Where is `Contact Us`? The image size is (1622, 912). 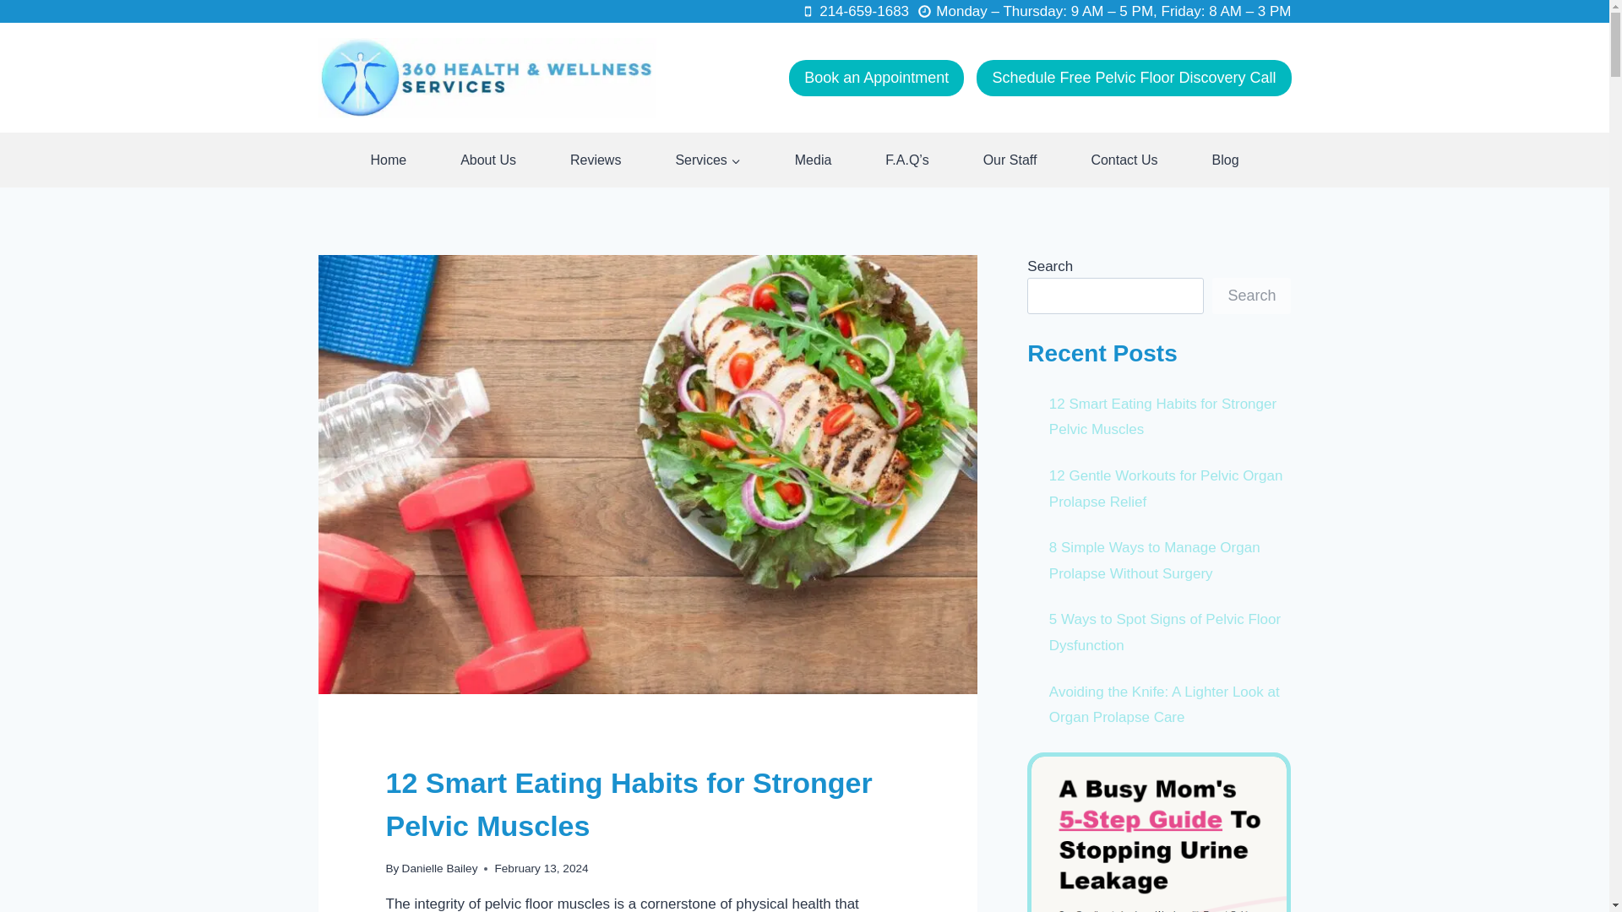
Contact Us is located at coordinates (1124, 160).